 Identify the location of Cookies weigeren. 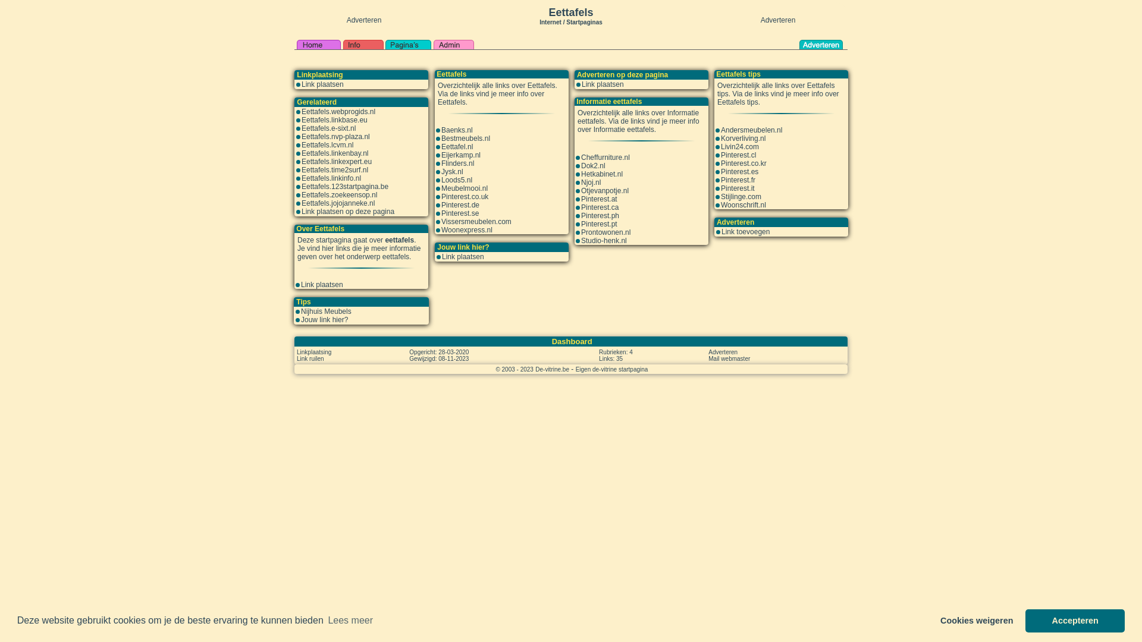
(977, 621).